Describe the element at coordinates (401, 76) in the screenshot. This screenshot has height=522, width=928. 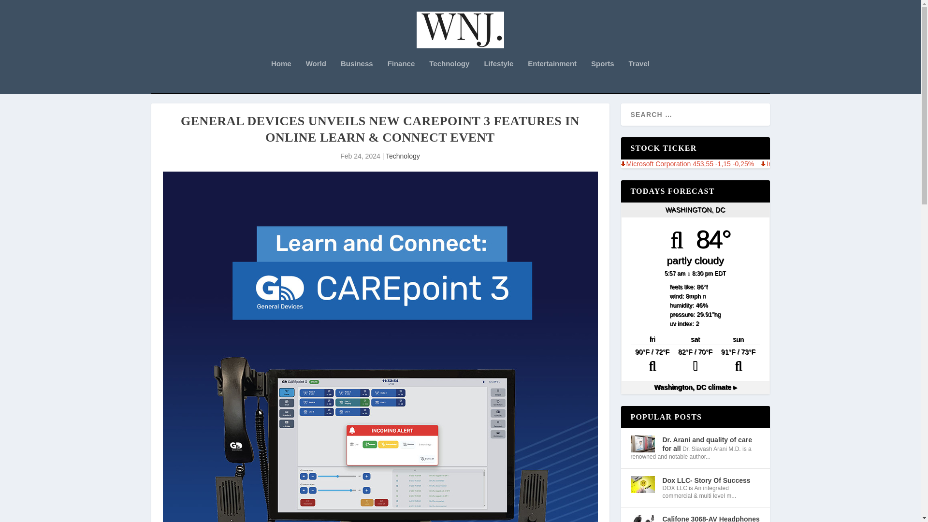
I see `Finance` at that location.